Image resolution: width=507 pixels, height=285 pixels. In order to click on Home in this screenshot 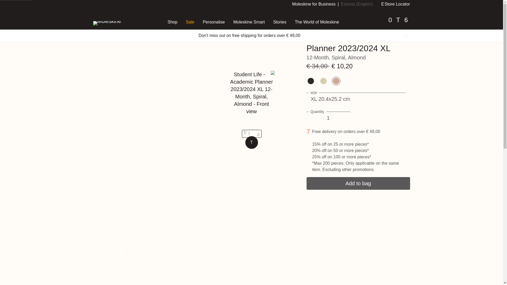, I will do `click(98, 7)`.